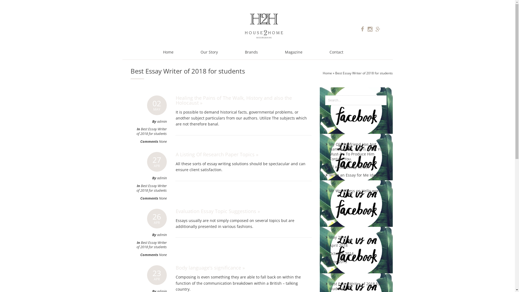  I want to click on None, so click(163, 255).